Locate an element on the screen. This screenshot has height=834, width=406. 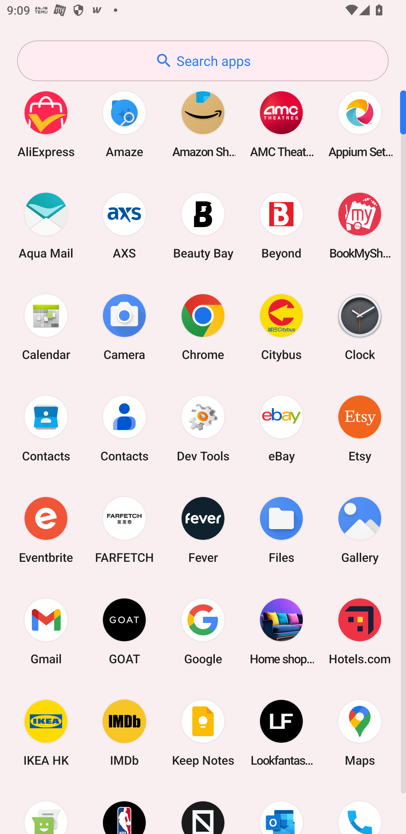
AMC Theatres is located at coordinates (281, 124).